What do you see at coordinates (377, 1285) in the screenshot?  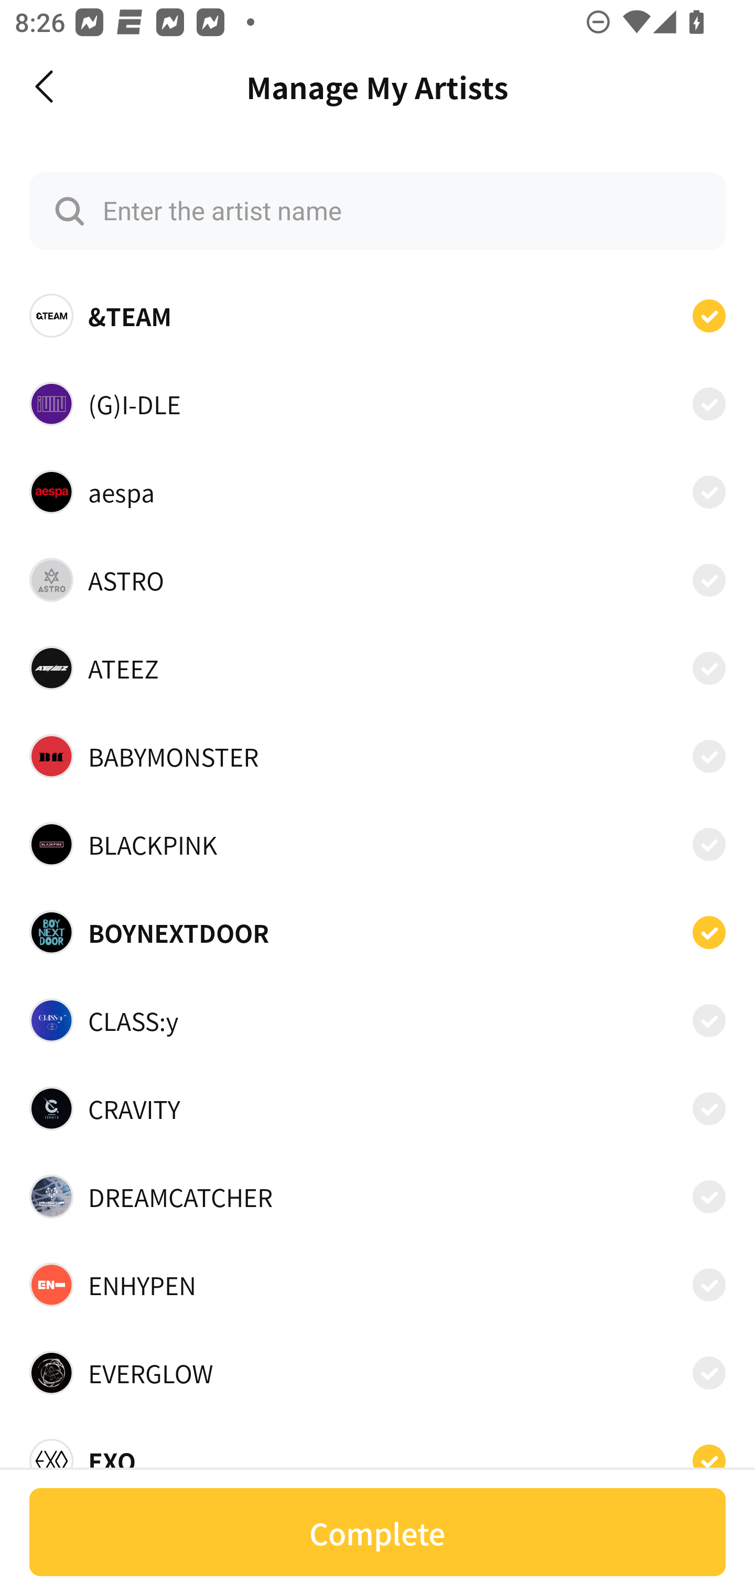 I see `ENHYPEN` at bounding box center [377, 1285].